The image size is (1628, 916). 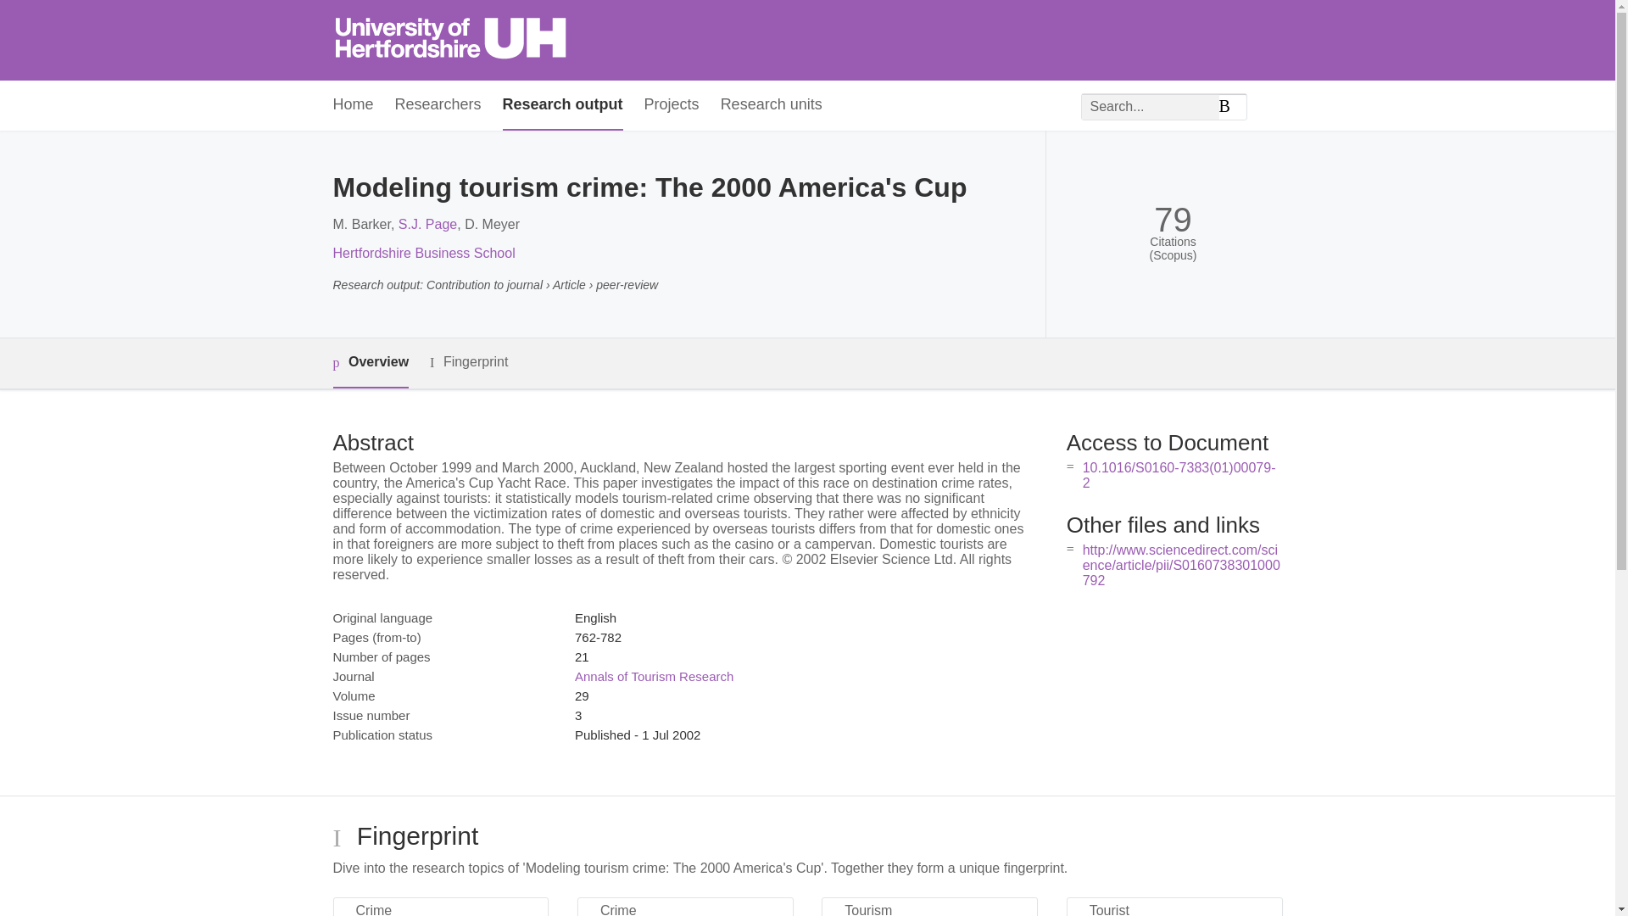 I want to click on Research units, so click(x=772, y=105).